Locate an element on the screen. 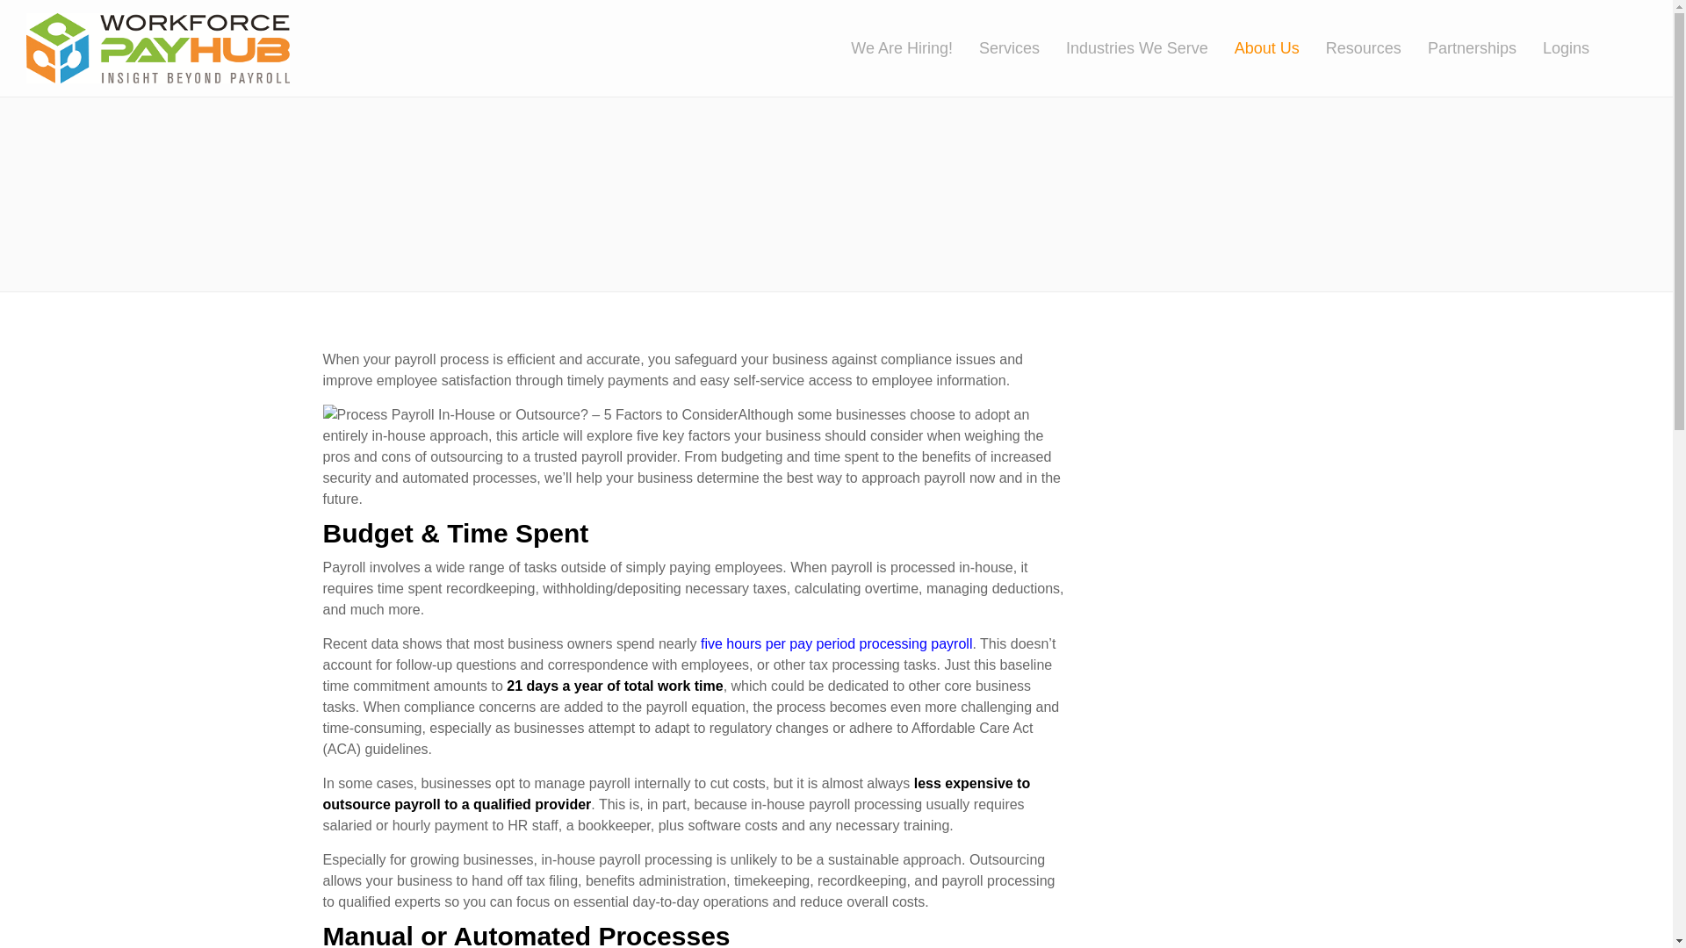 The height and width of the screenshot is (948, 1686). We Are Hiring! is located at coordinates (915, 48).